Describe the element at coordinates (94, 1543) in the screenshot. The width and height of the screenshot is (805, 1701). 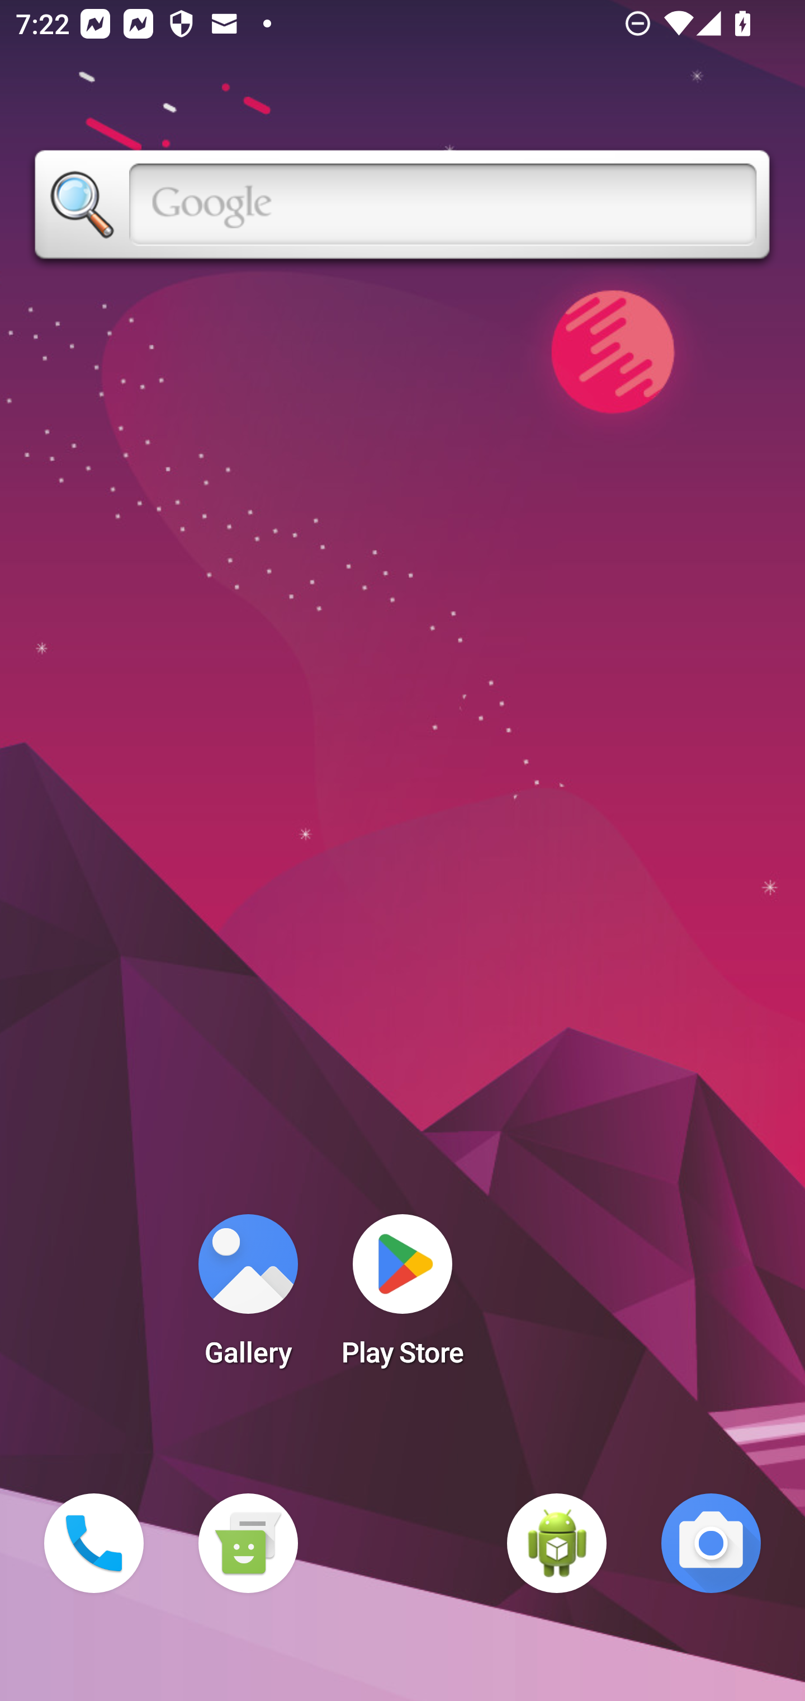
I see `Phone` at that location.